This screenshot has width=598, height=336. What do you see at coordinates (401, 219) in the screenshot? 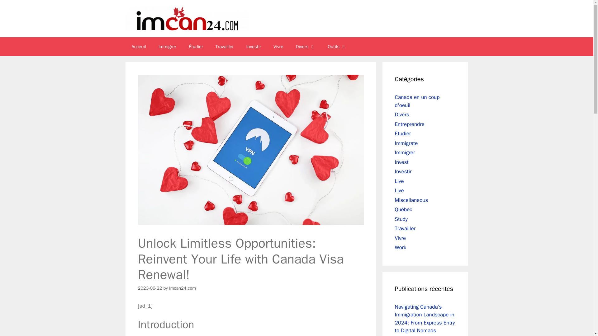
I see `Study` at bounding box center [401, 219].